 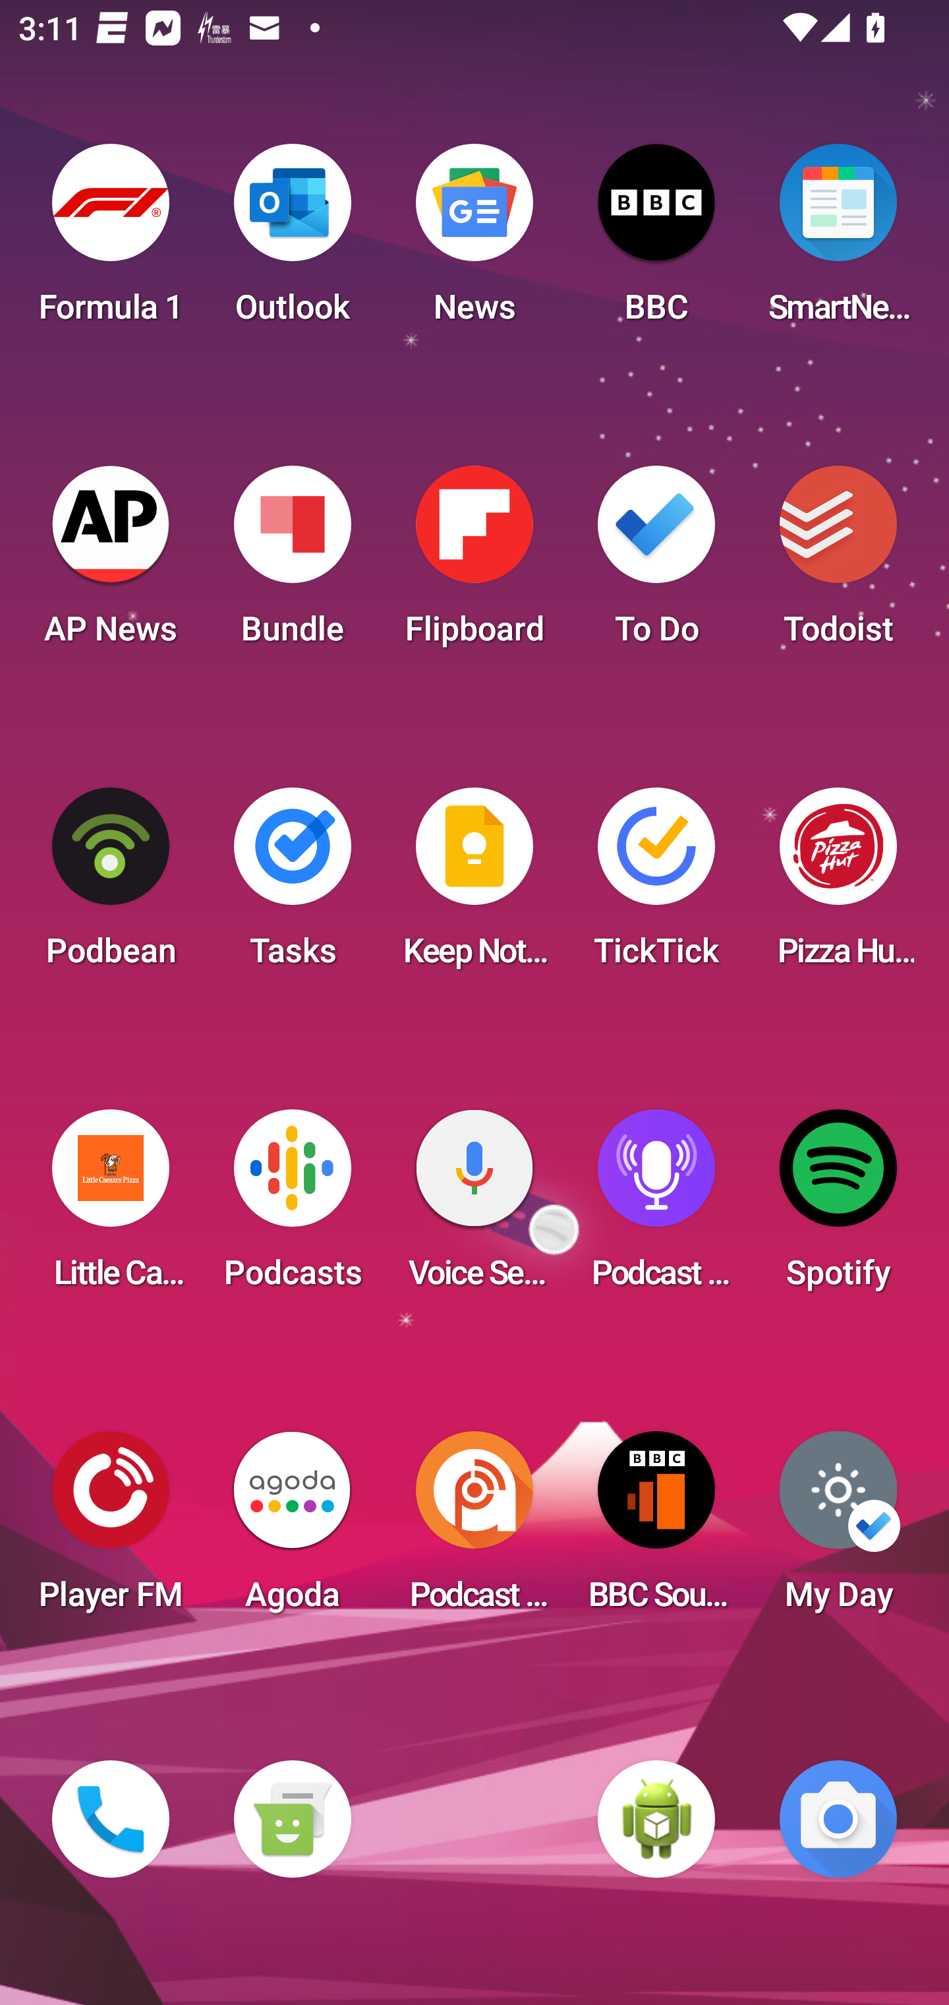 I want to click on Podcasts, so click(x=292, y=1207).